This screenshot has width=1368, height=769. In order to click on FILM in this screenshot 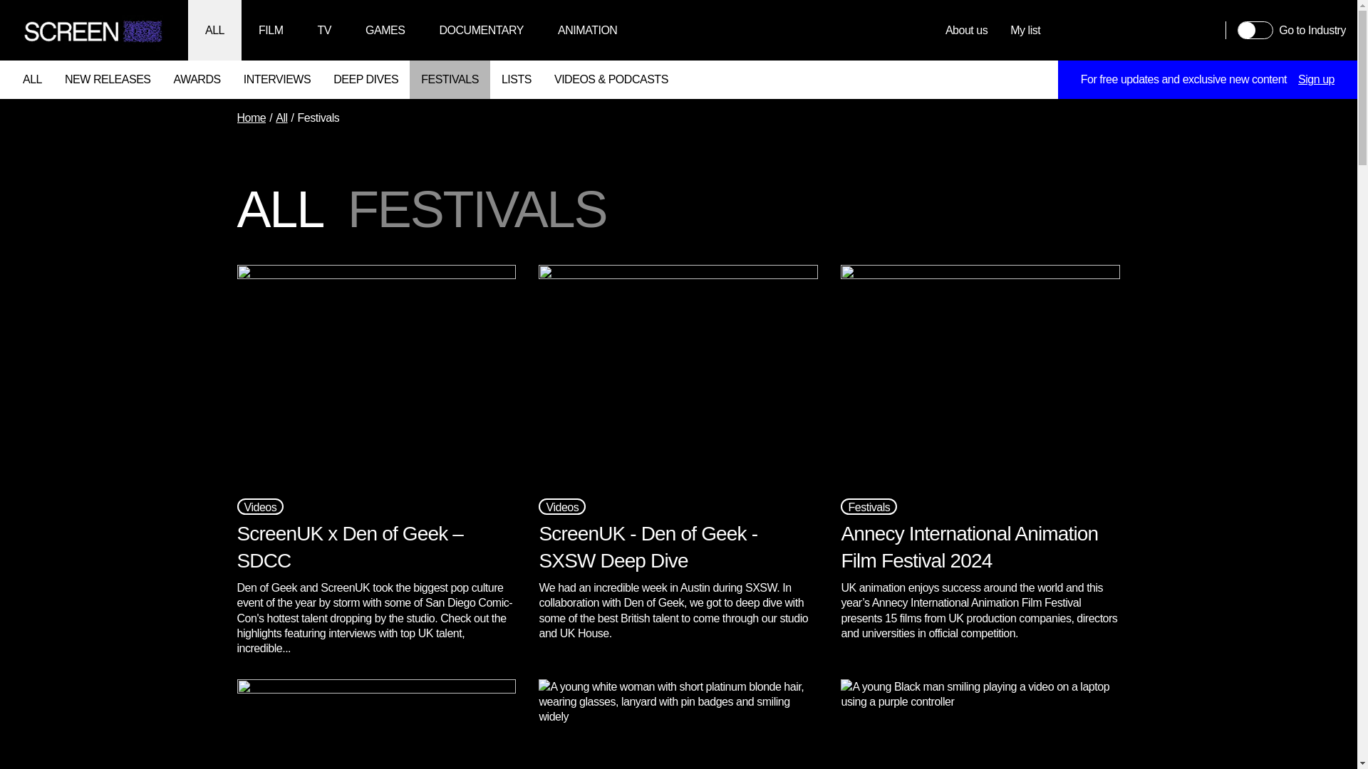, I will do `click(271, 30)`.